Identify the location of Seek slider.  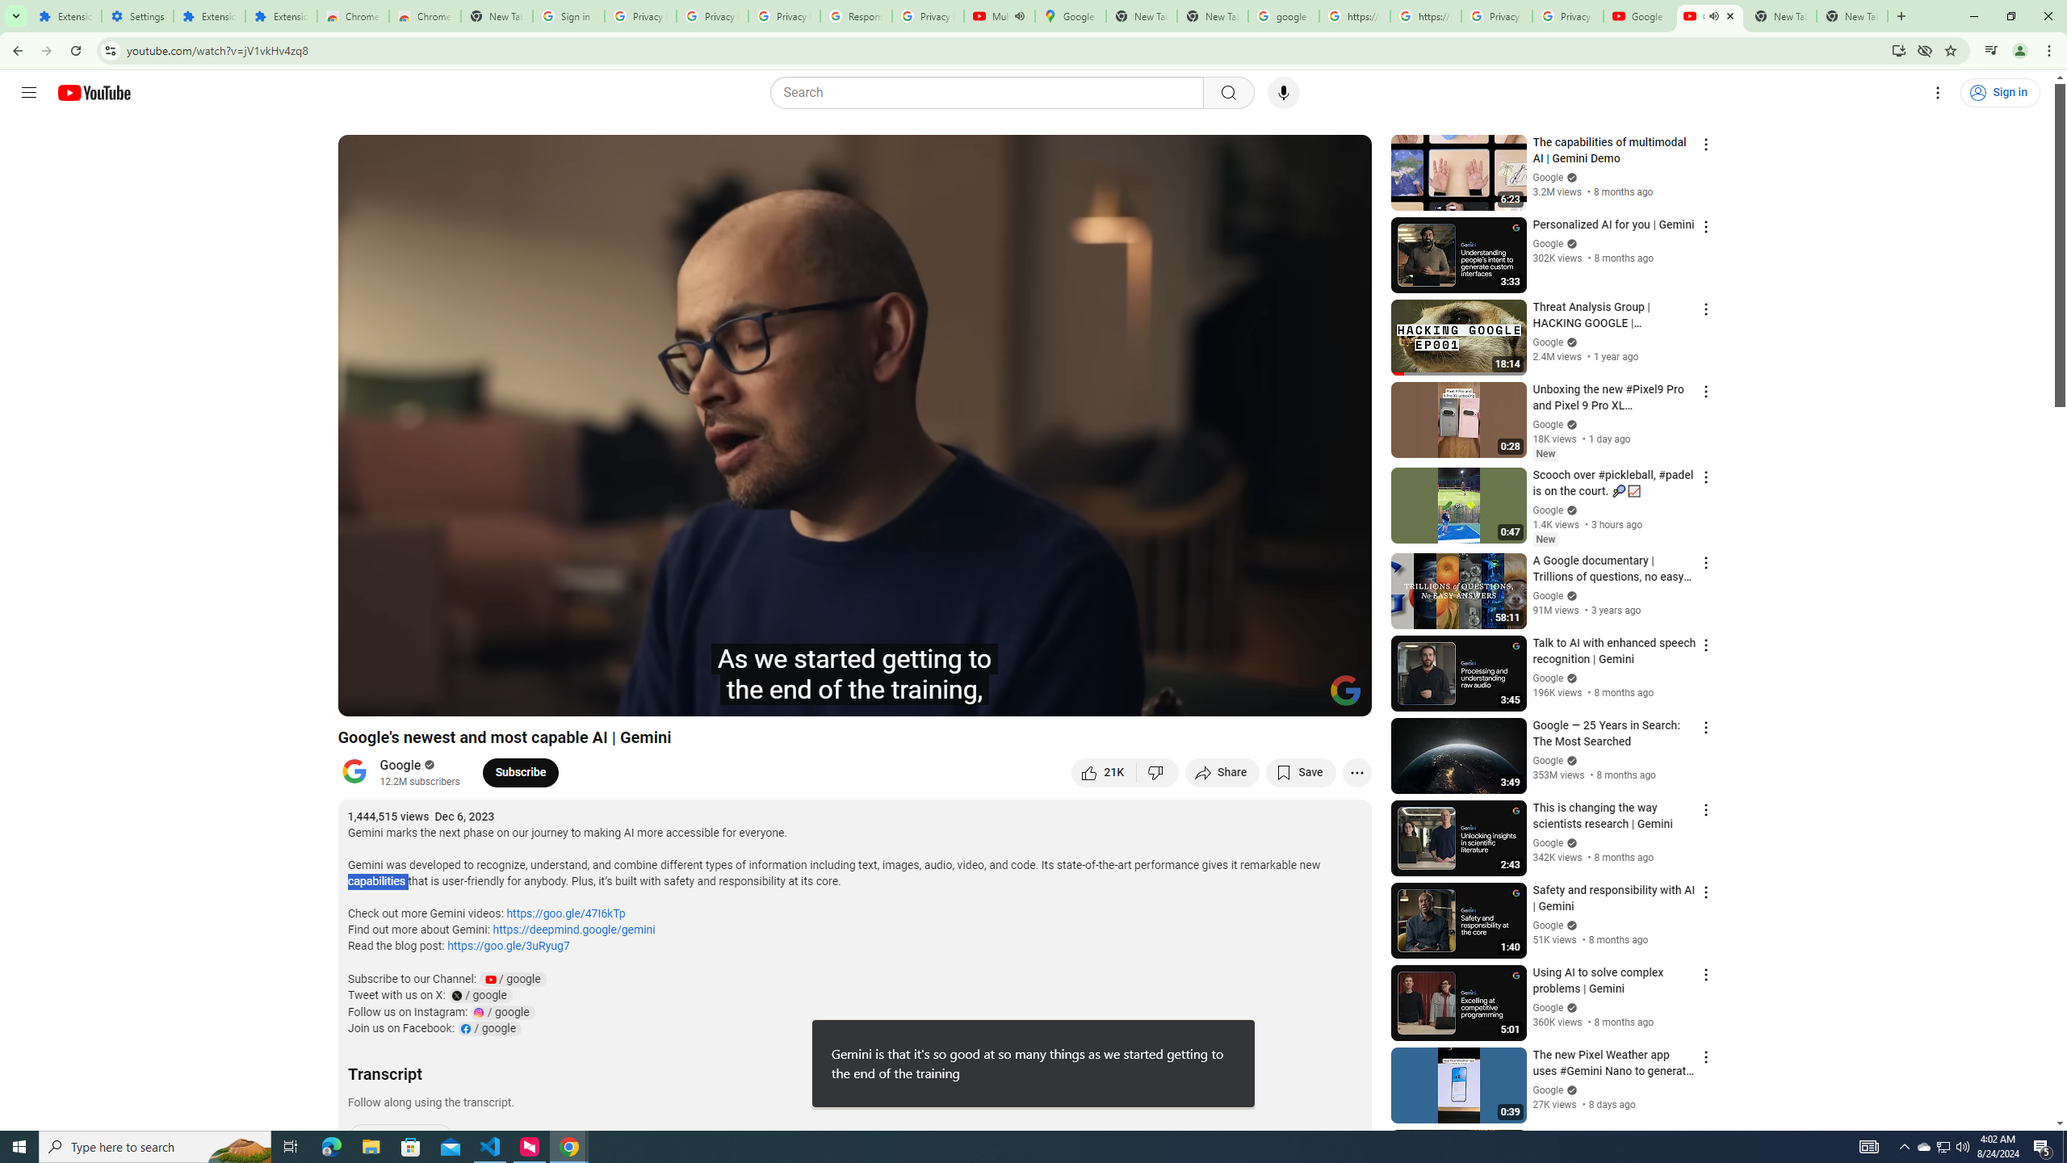
(854, 676).